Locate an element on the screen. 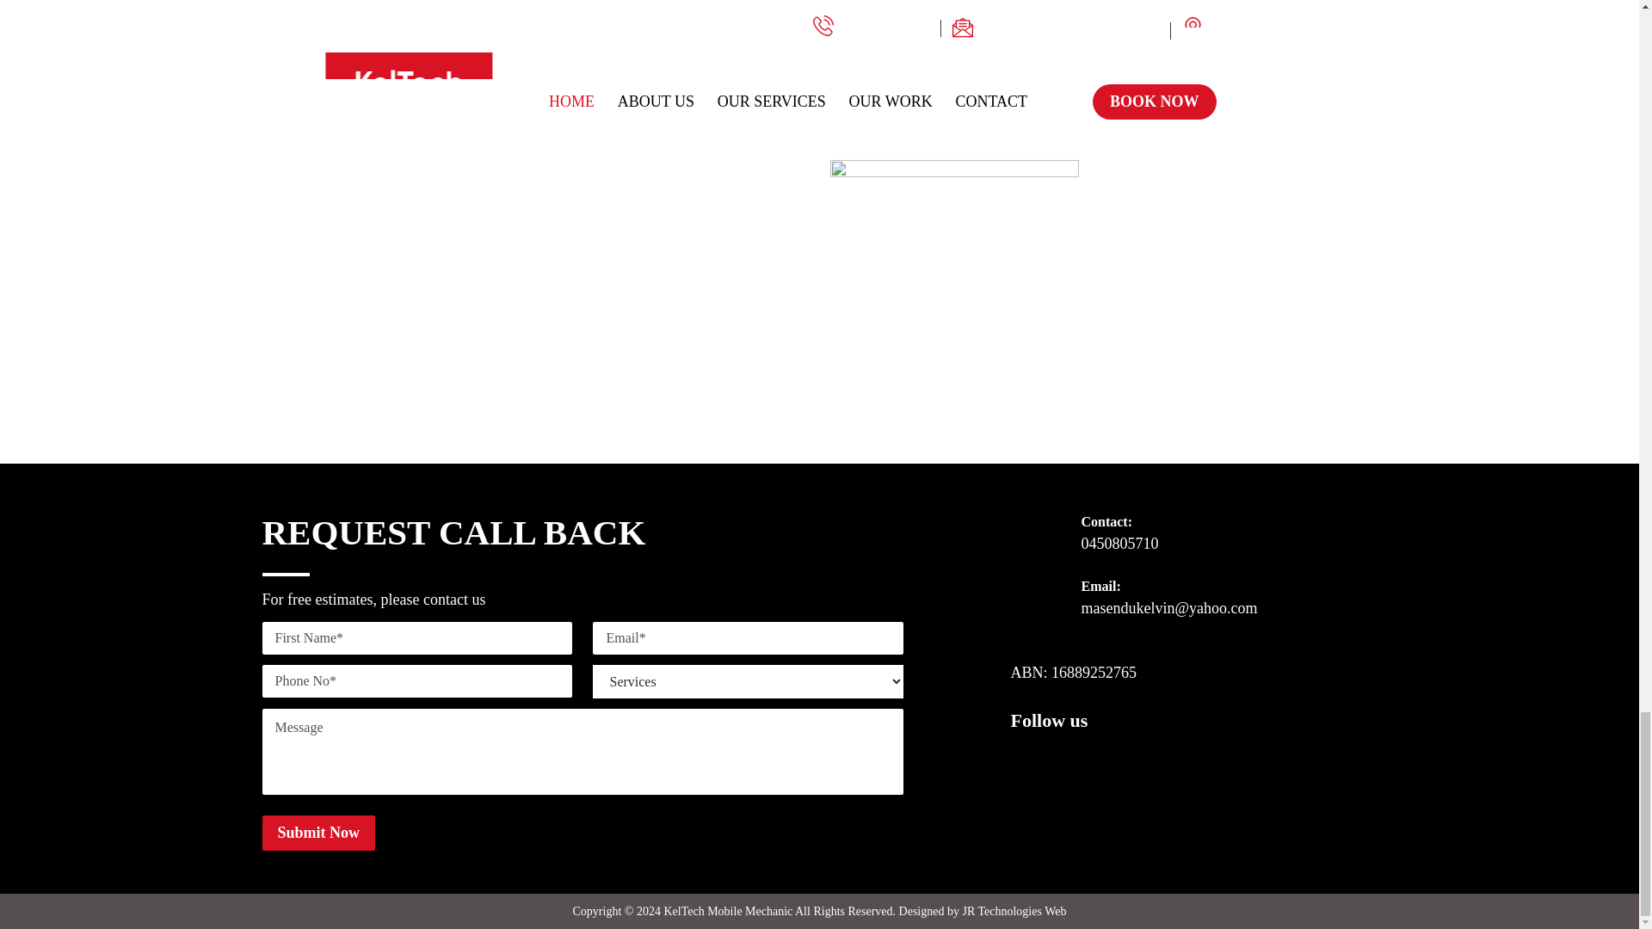  Submit Now is located at coordinates (317, 833).